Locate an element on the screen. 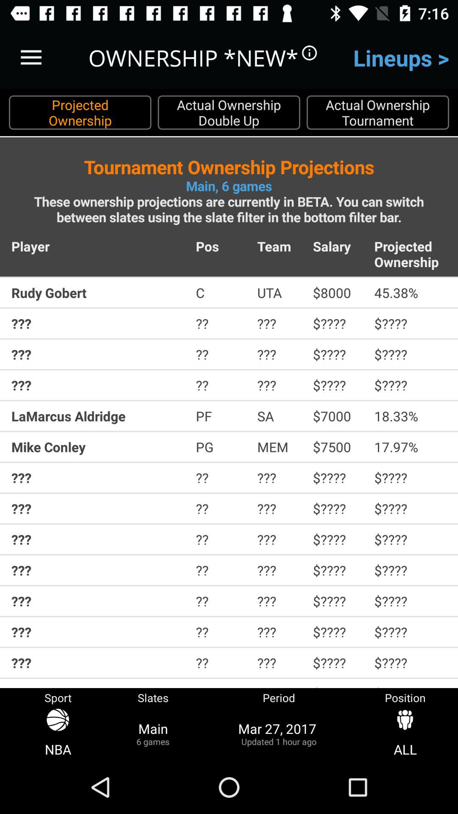  launch the icon to the right of the lamarcus aldridge icon is located at coordinates (221, 416).